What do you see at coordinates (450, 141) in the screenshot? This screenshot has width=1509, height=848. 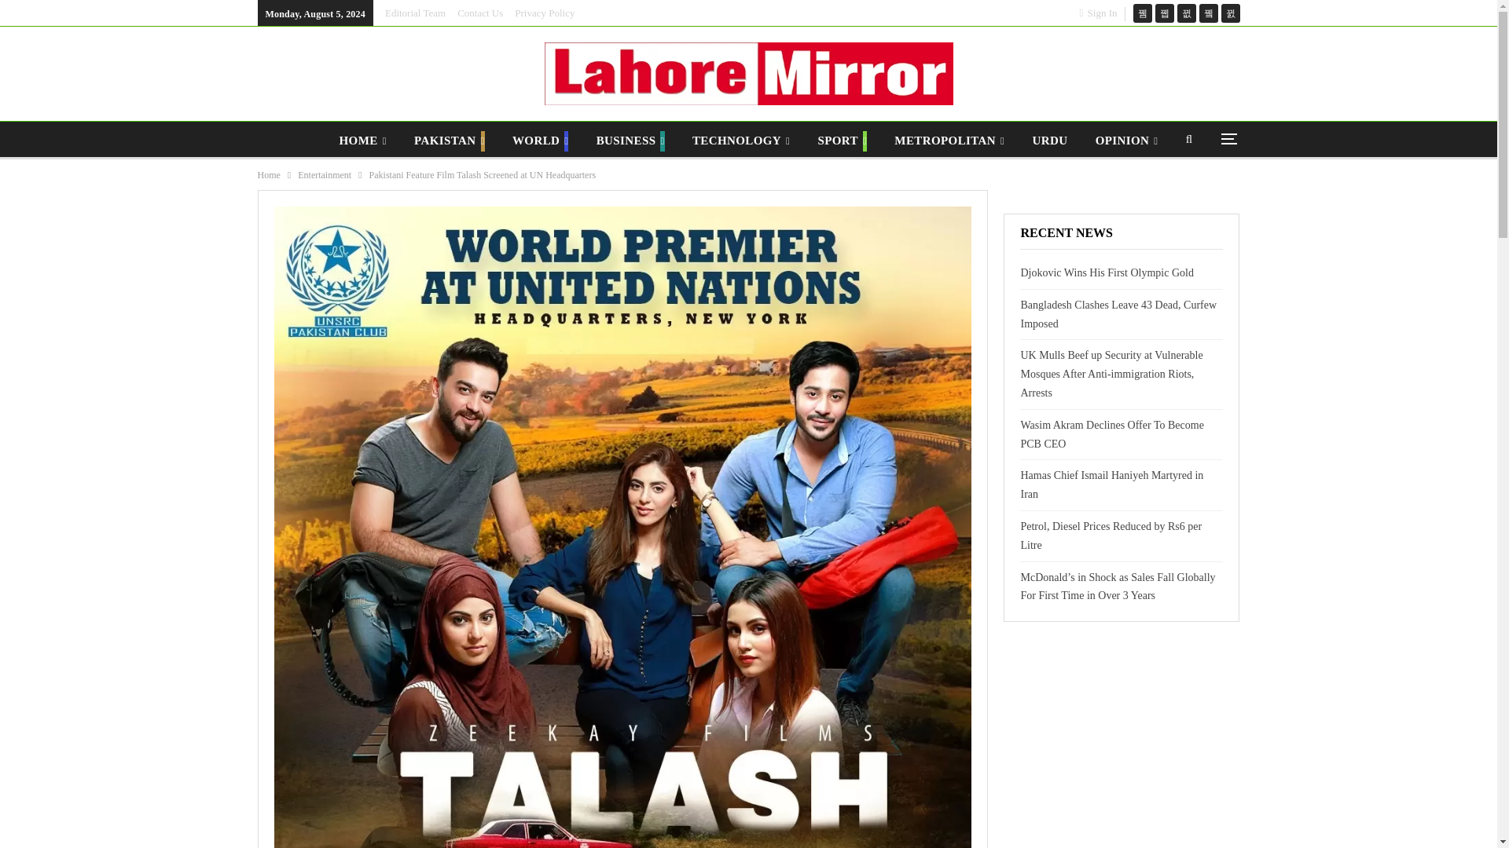 I see `PAKISTAN` at bounding box center [450, 141].